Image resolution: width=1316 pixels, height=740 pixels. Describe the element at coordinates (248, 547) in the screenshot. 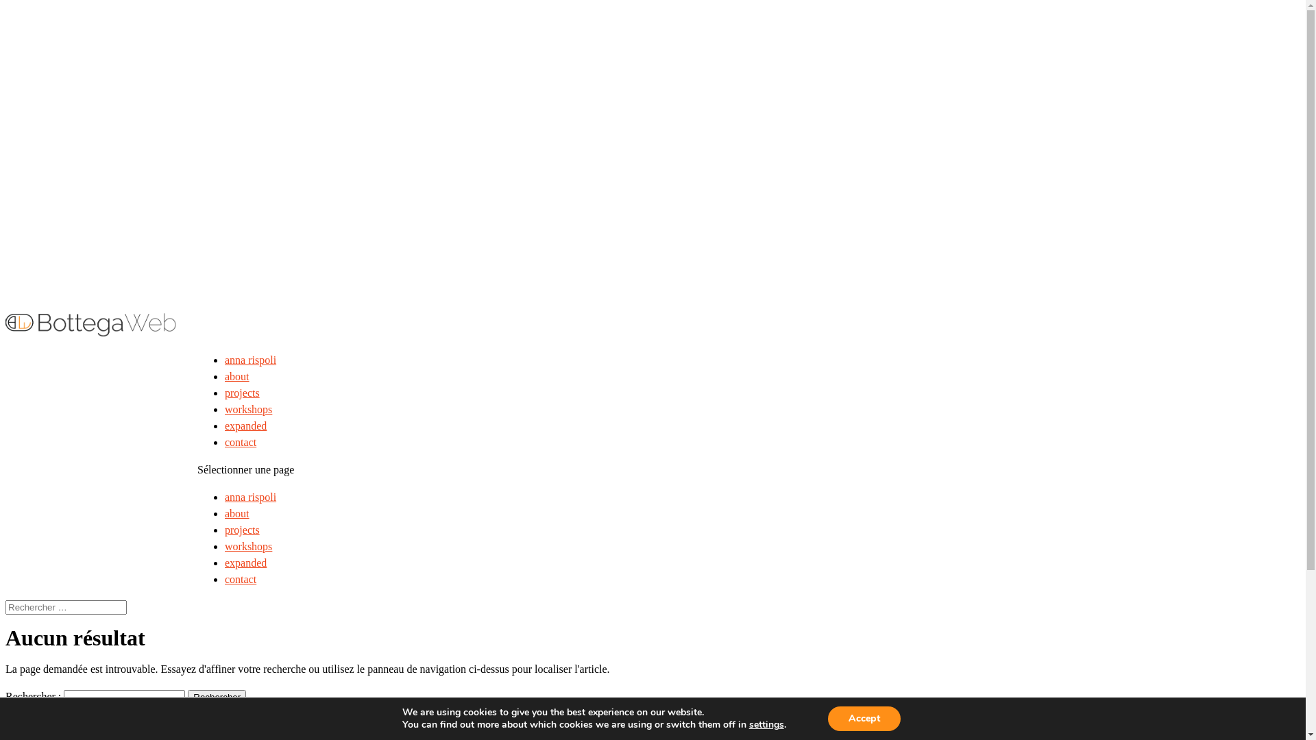

I see `workshops` at that location.